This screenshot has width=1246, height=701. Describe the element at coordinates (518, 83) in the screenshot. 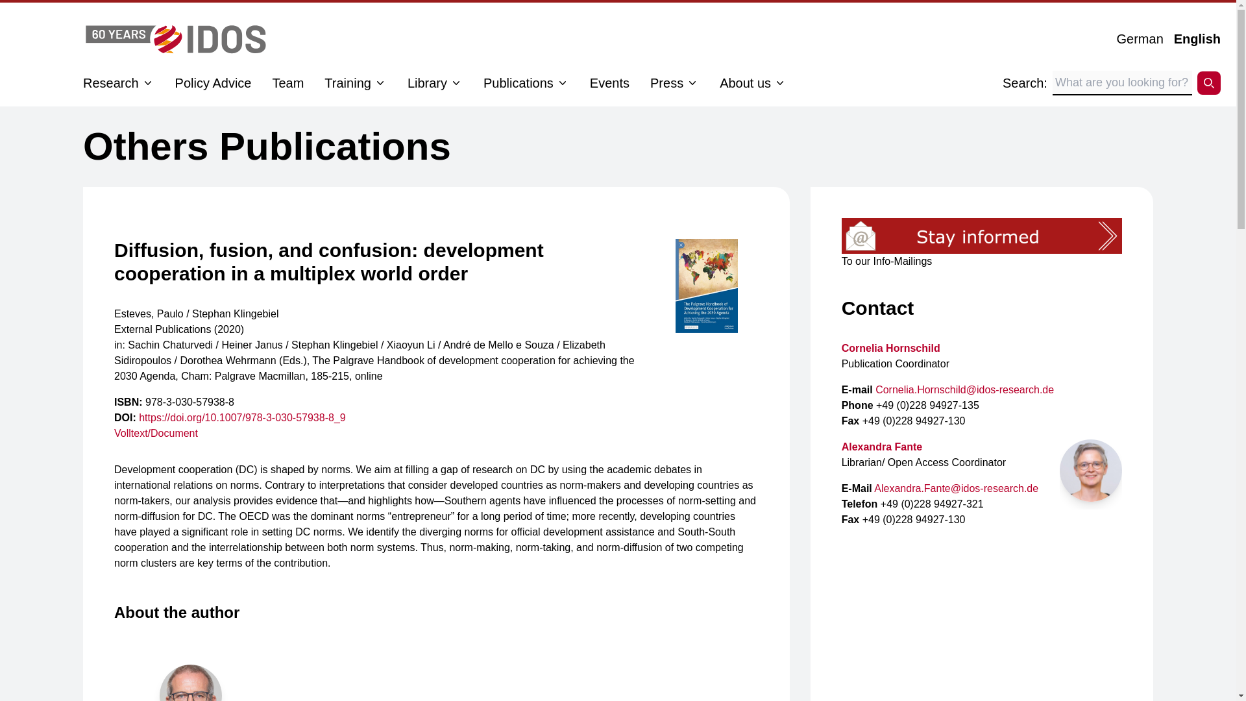

I see `Publications` at that location.